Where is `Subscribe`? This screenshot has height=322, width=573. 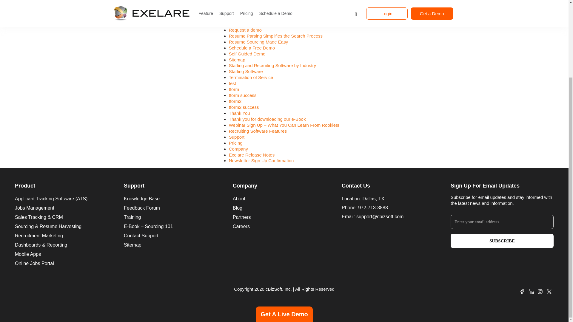
Subscribe is located at coordinates (502, 241).